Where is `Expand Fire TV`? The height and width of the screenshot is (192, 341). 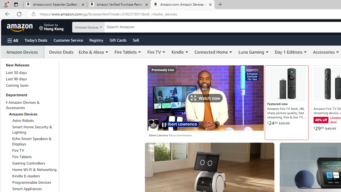 Expand Fire TV is located at coordinates (164, 52).